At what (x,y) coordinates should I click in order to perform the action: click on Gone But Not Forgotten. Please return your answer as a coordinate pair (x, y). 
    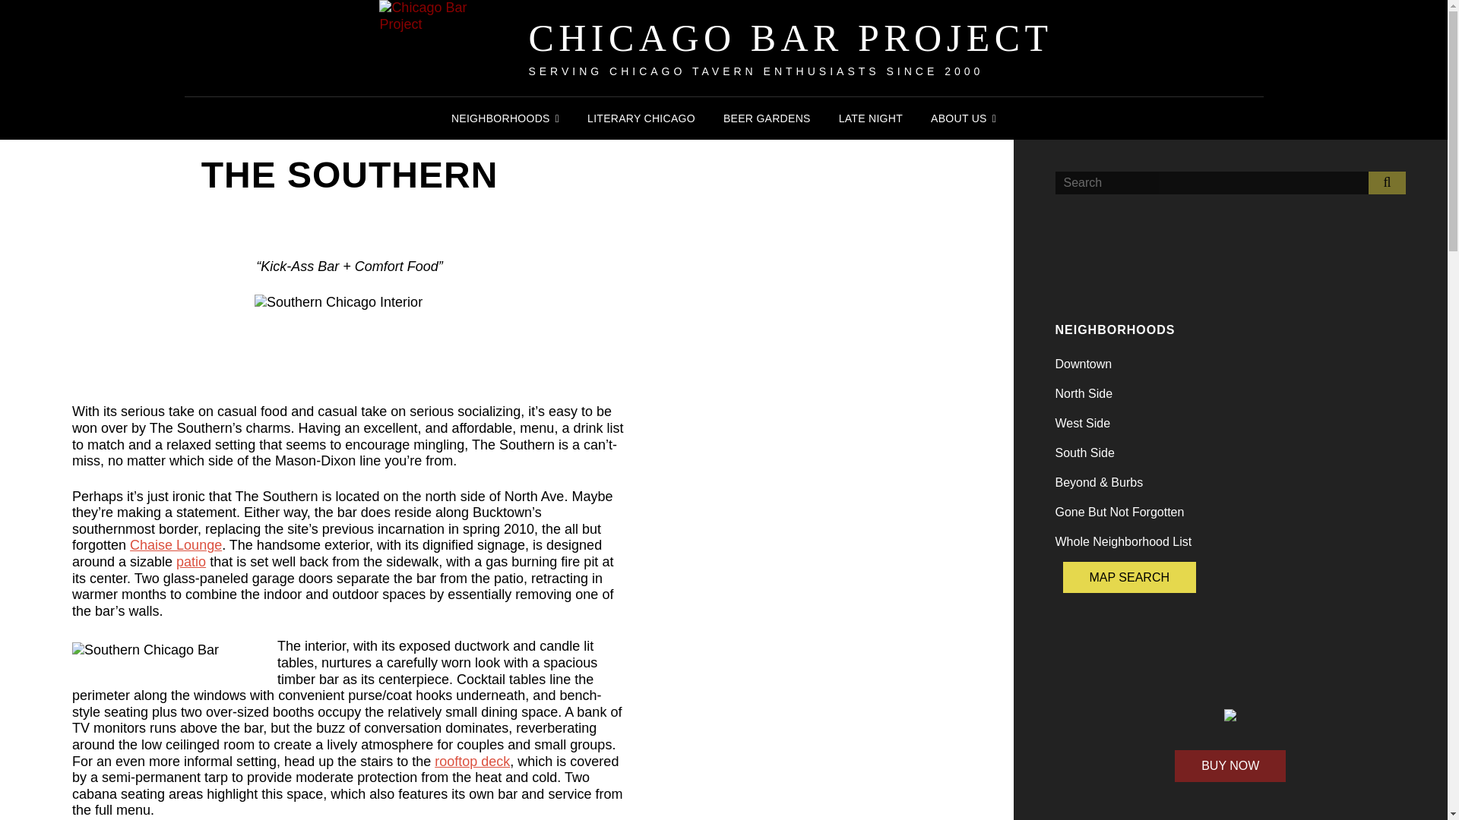
    Looking at the image, I should click on (1119, 512).